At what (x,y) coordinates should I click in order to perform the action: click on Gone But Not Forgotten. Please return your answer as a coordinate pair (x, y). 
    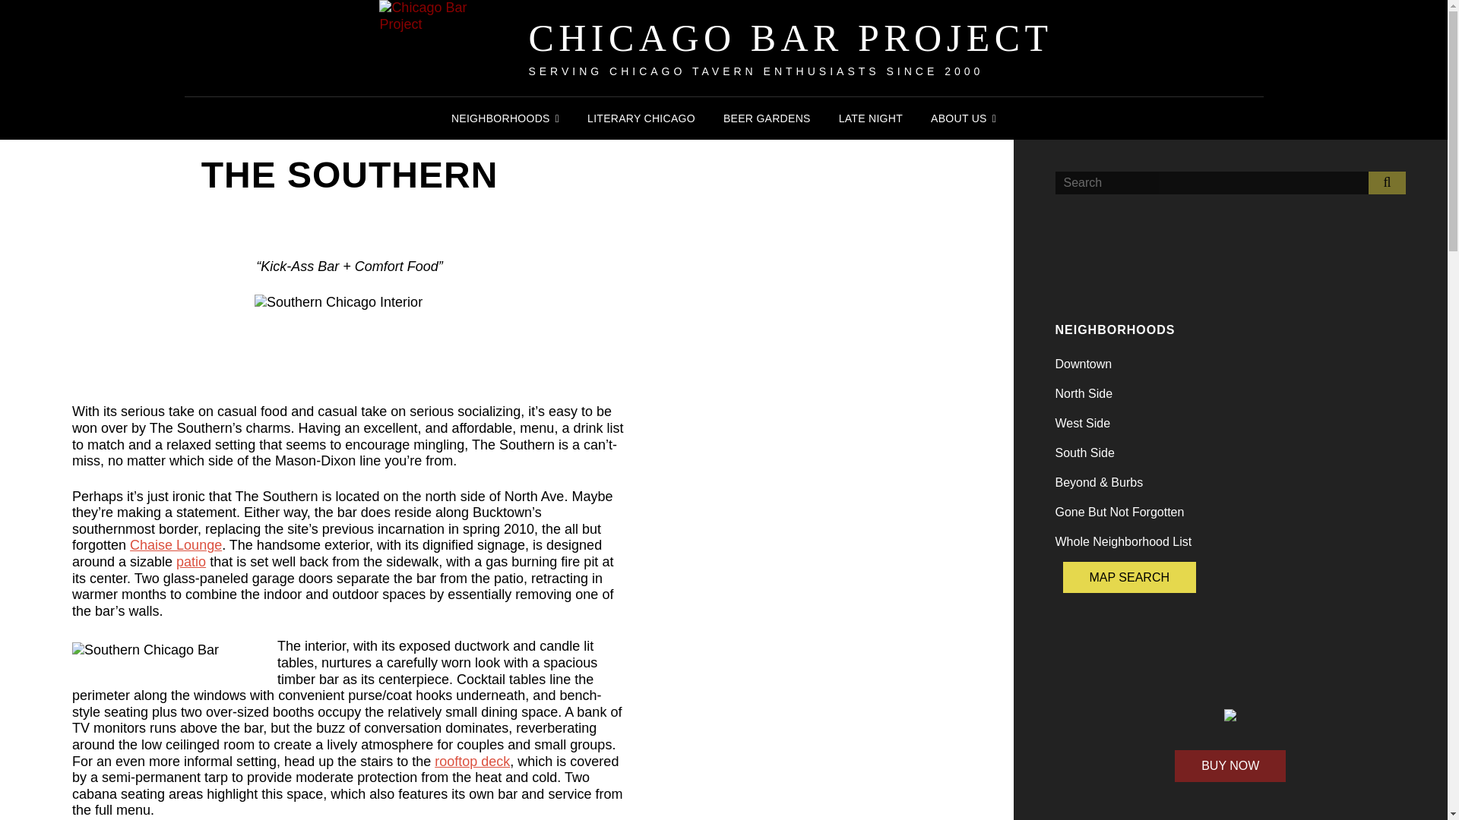
    Looking at the image, I should click on (1119, 512).